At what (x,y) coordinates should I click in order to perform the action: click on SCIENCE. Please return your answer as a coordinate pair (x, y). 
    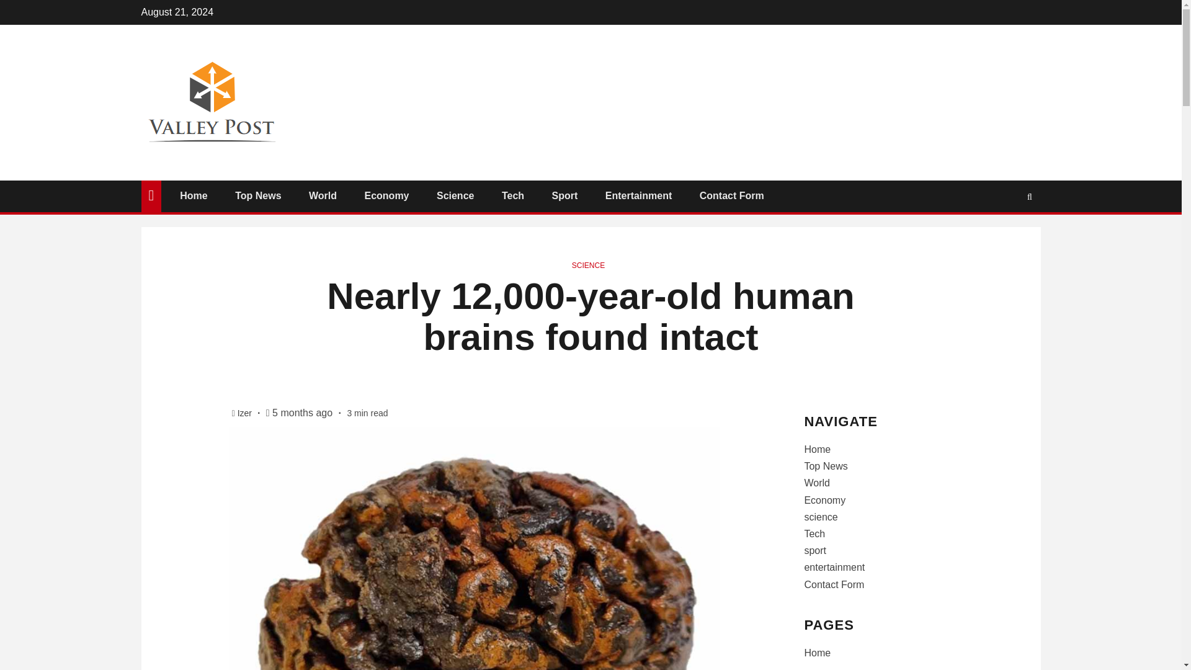
    Looking at the image, I should click on (588, 266).